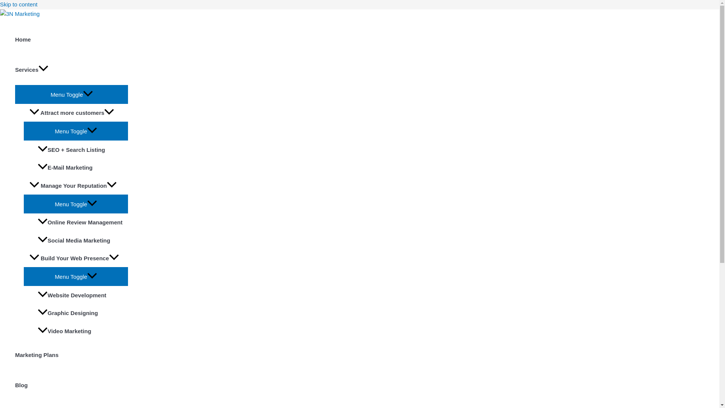  Describe the element at coordinates (72, 39) in the screenshot. I see `Home` at that location.